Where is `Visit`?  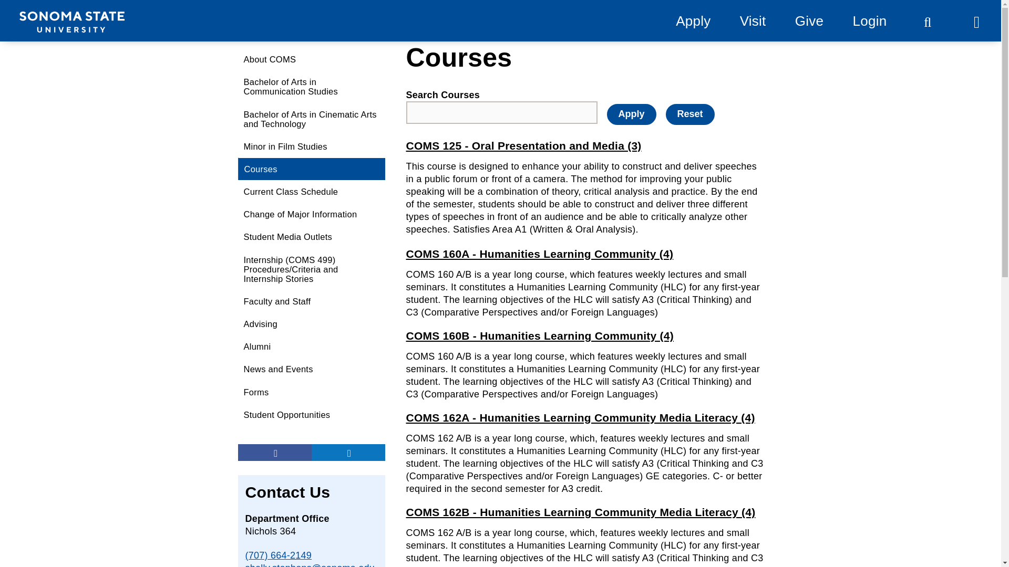
Visit is located at coordinates (753, 21).